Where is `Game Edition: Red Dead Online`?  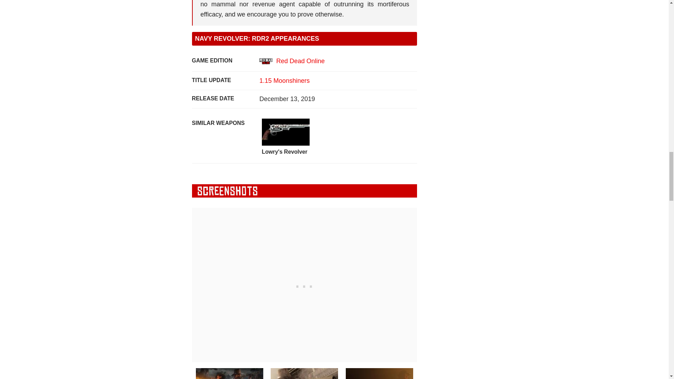
Game Edition: Red Dead Online is located at coordinates (266, 61).